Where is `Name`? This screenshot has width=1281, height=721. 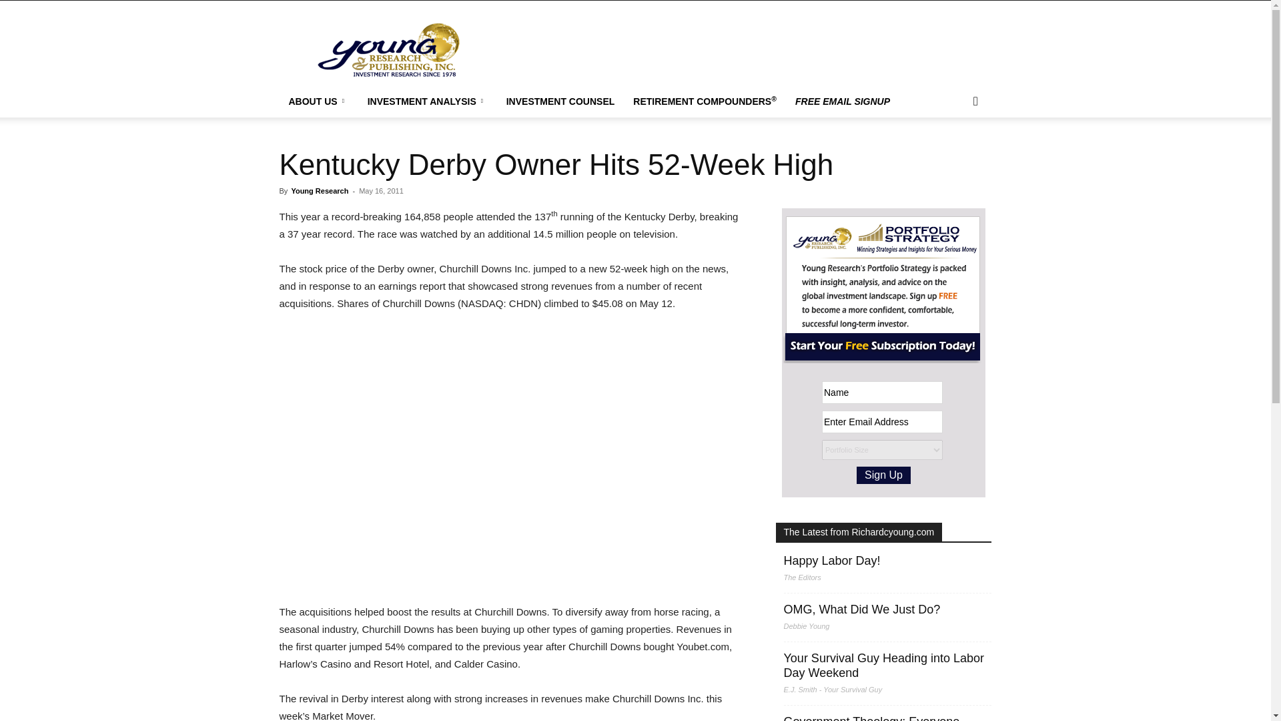
Name is located at coordinates (882, 393).